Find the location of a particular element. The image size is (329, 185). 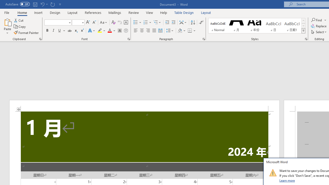

Change Case is located at coordinates (104, 23).